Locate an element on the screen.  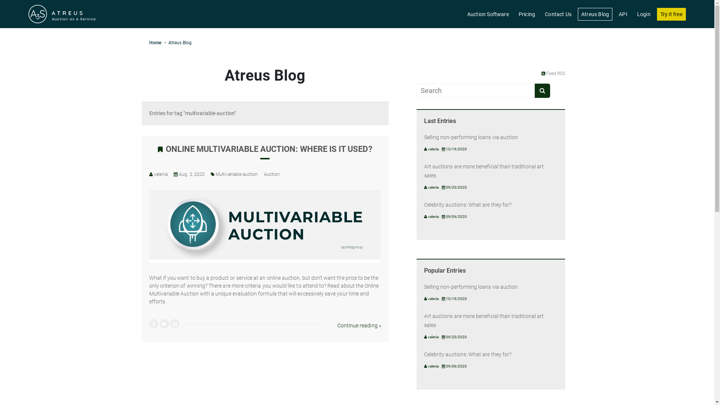
Art auctions are more beneficial than traditional art sales is located at coordinates (484, 171).